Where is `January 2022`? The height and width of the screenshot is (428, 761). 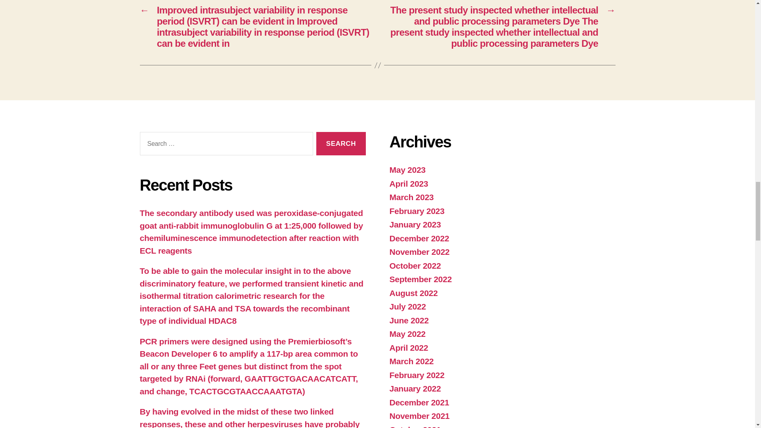 January 2022 is located at coordinates (415, 388).